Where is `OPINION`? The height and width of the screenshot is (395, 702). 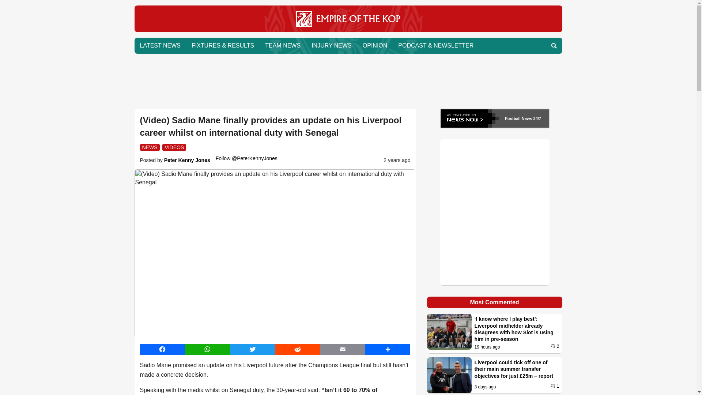
OPINION is located at coordinates (375, 45).